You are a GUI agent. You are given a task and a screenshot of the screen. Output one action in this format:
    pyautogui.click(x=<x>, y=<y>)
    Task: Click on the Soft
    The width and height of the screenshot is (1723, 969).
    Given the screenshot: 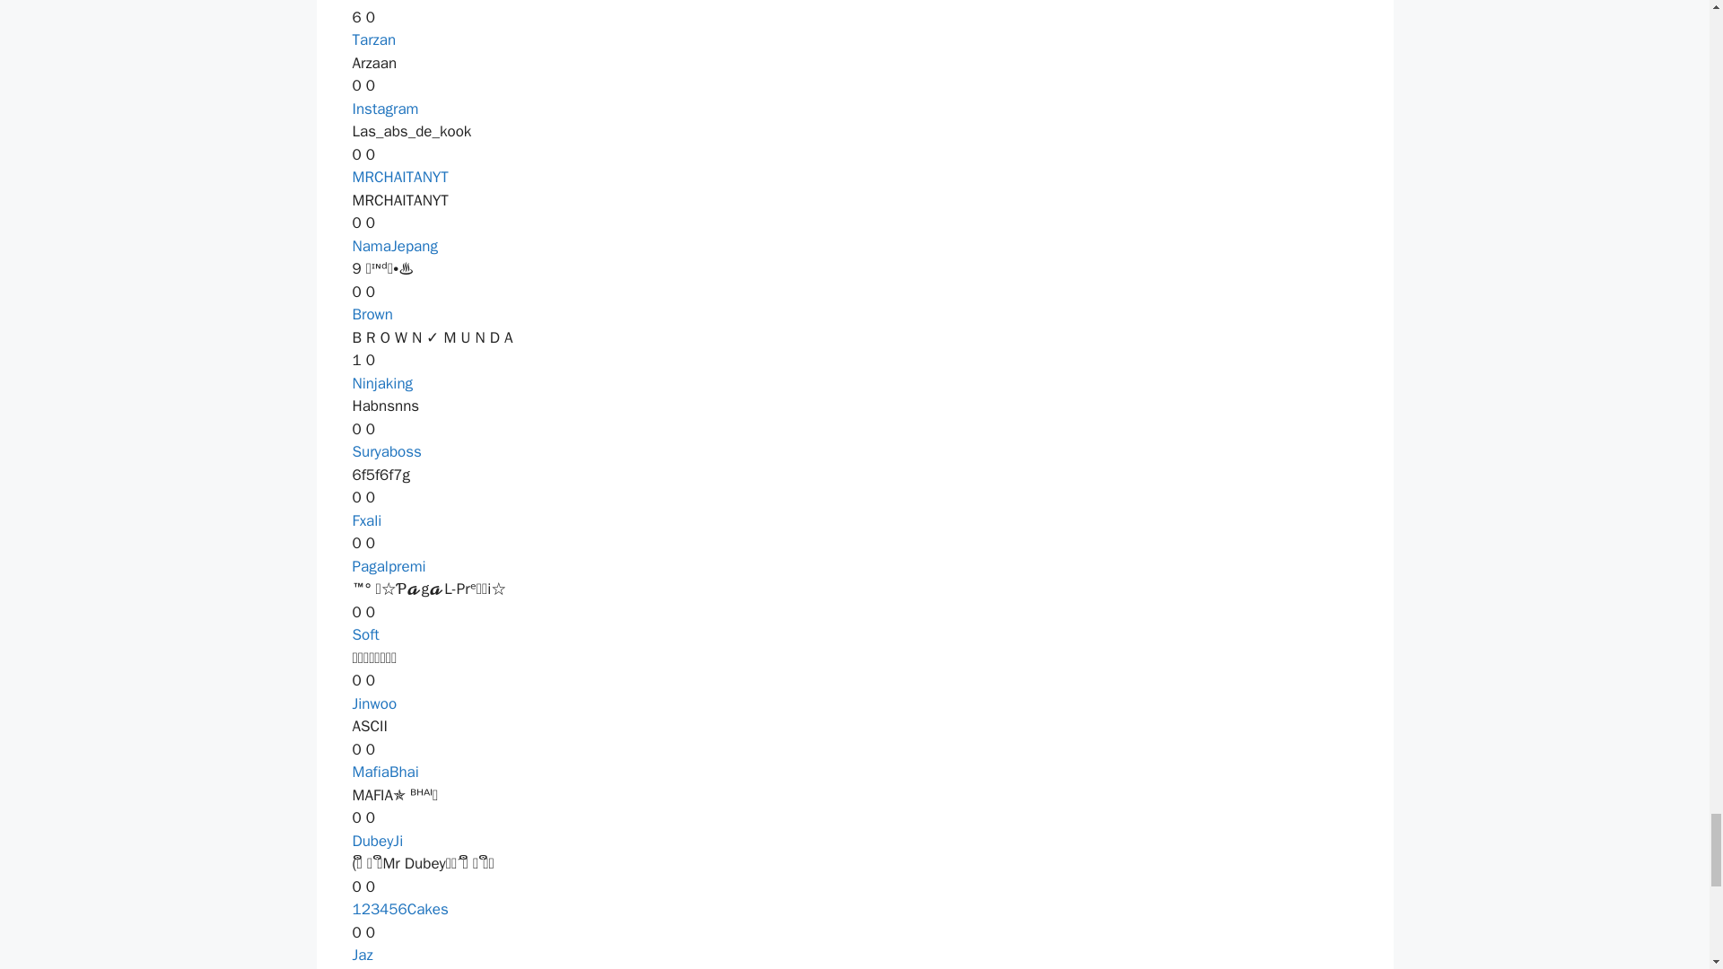 What is the action you would take?
    pyautogui.click(x=364, y=634)
    